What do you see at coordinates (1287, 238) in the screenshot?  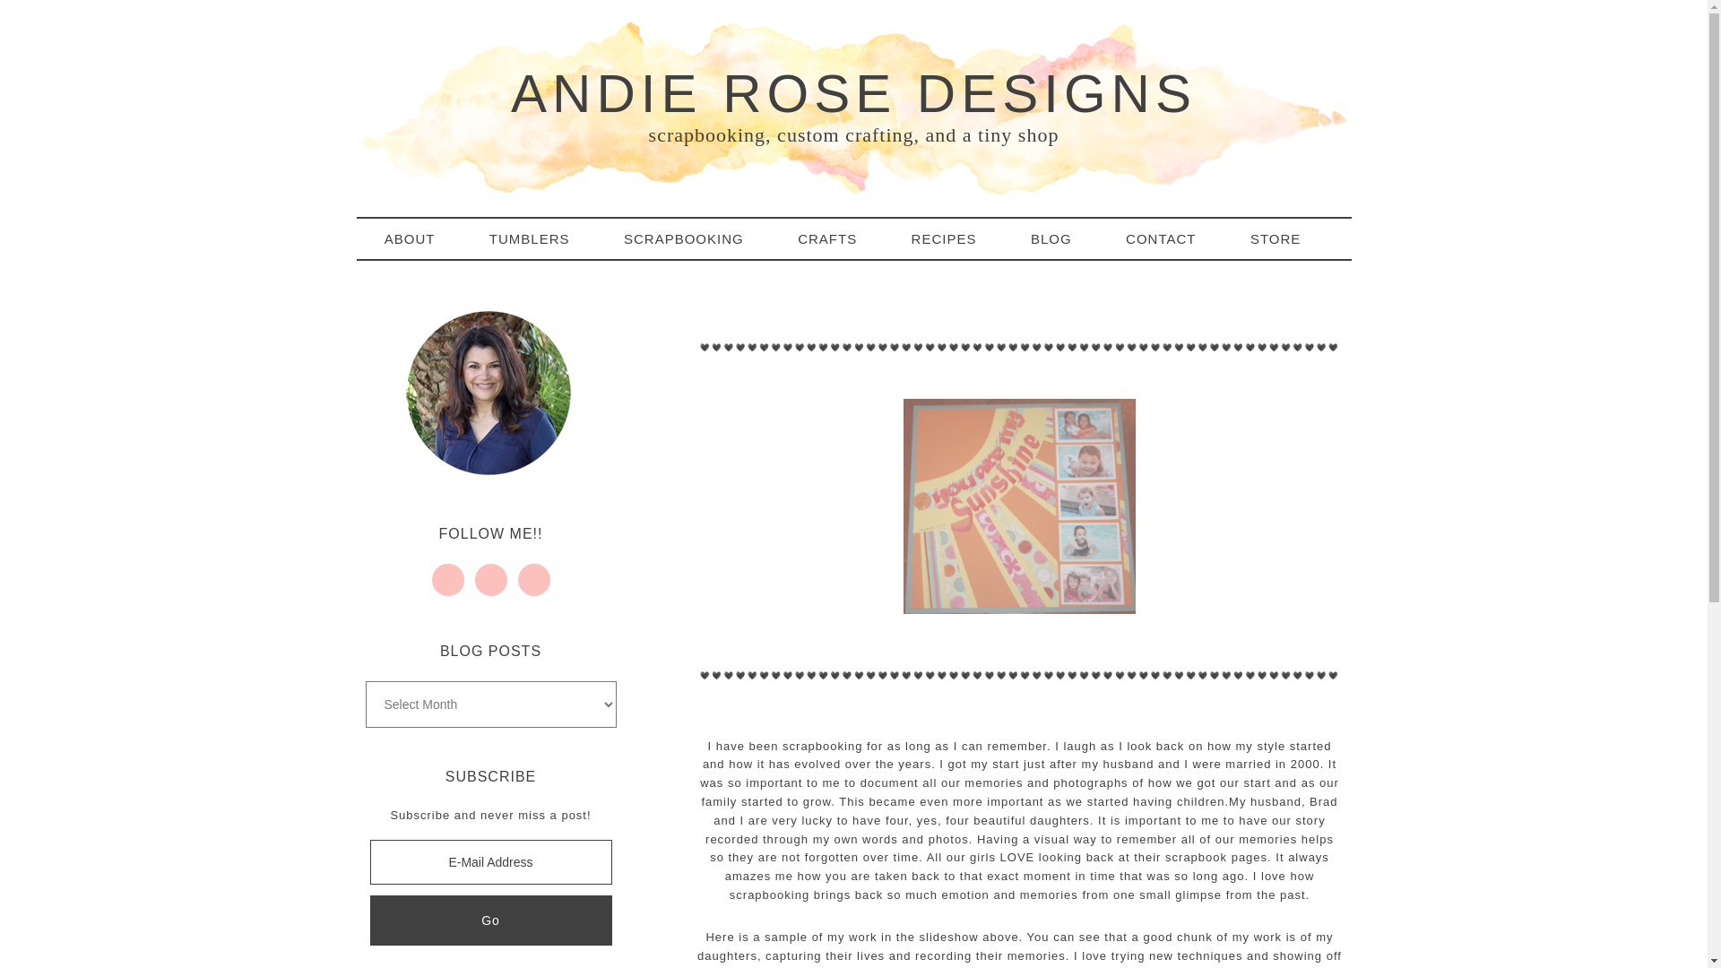 I see `STORE` at bounding box center [1287, 238].